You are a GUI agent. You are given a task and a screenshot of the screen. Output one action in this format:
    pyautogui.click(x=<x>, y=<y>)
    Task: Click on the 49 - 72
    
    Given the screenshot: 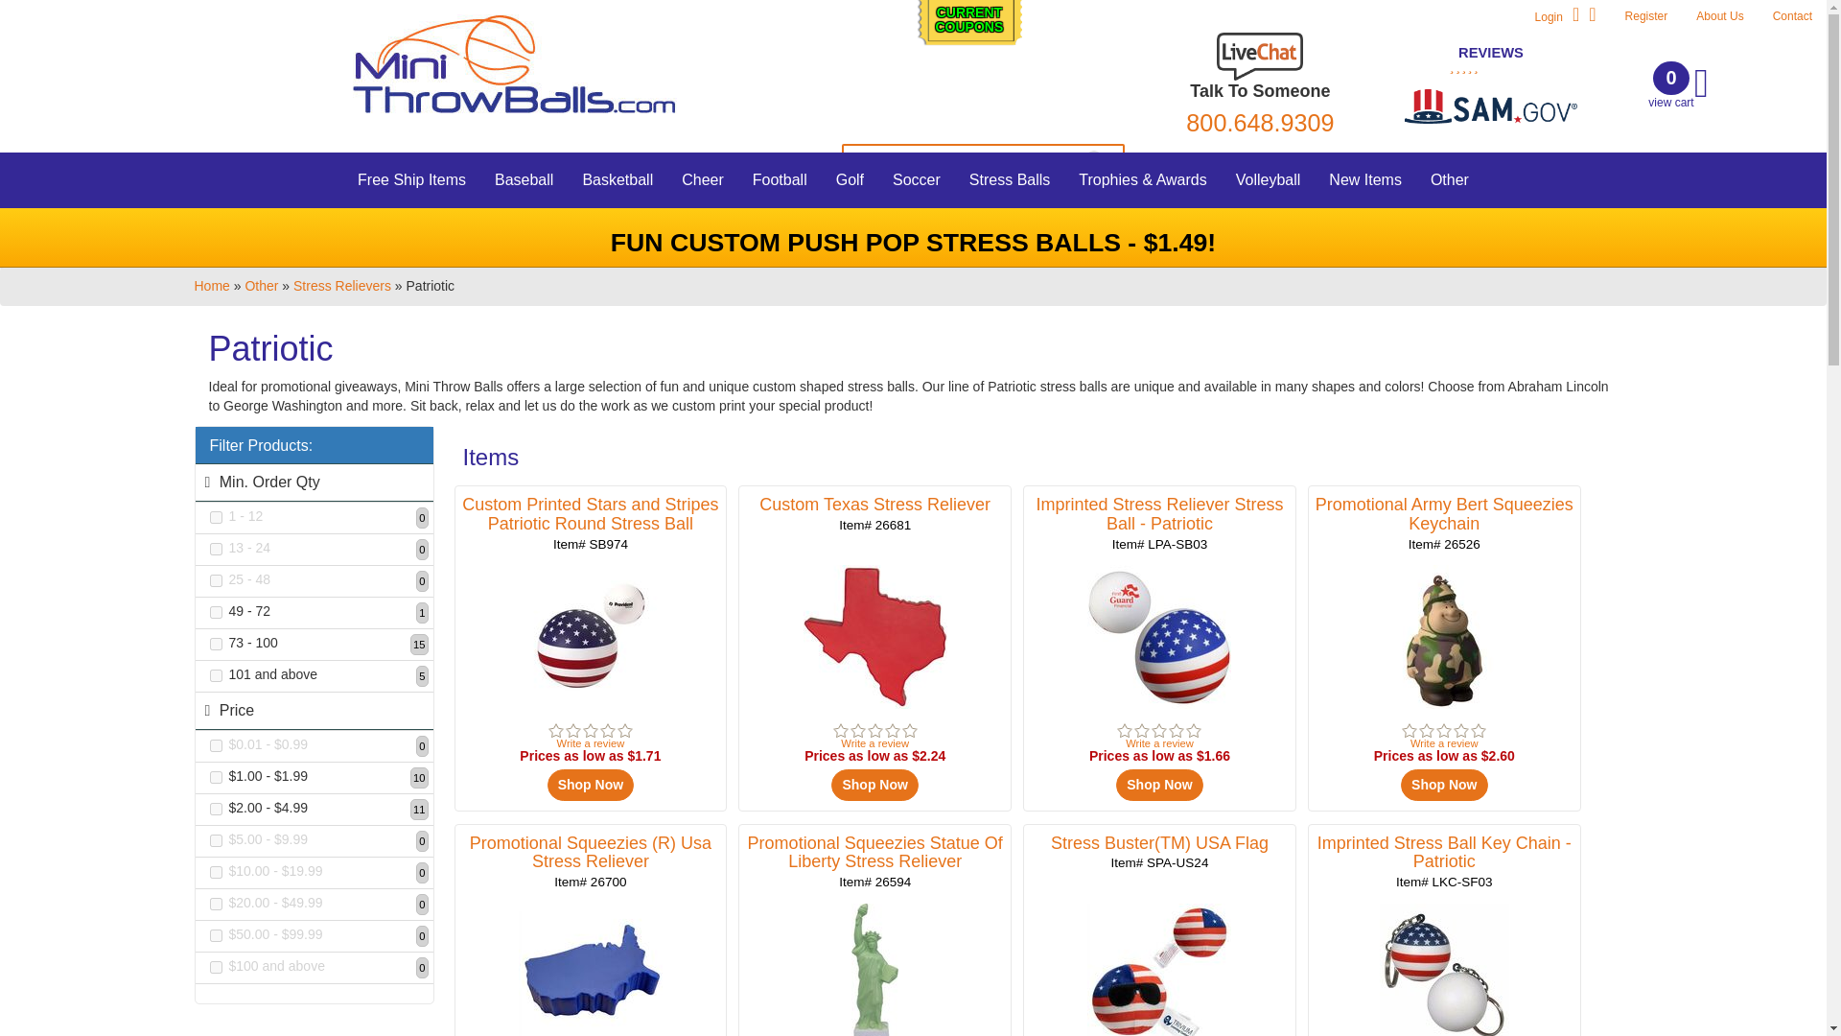 What is the action you would take?
    pyautogui.click(x=1259, y=123)
    